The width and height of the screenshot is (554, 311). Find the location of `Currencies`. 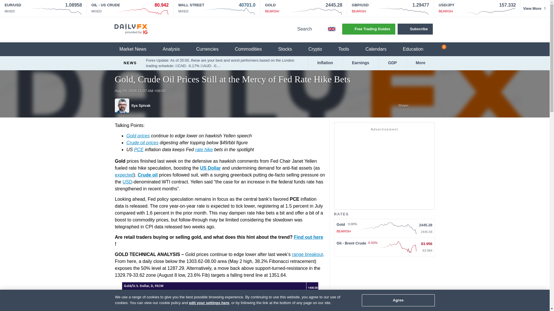

Currencies is located at coordinates (211, 49).